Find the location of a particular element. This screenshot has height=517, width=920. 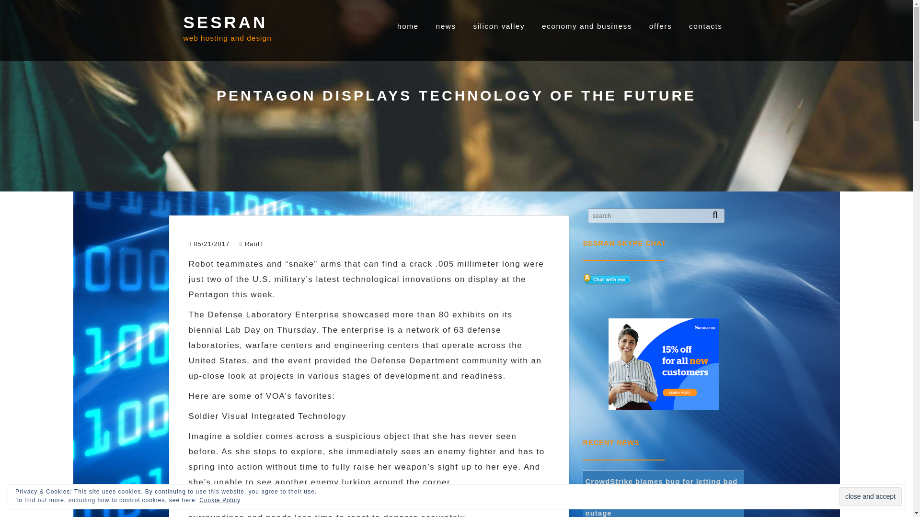

silicon valley is located at coordinates (498, 26).